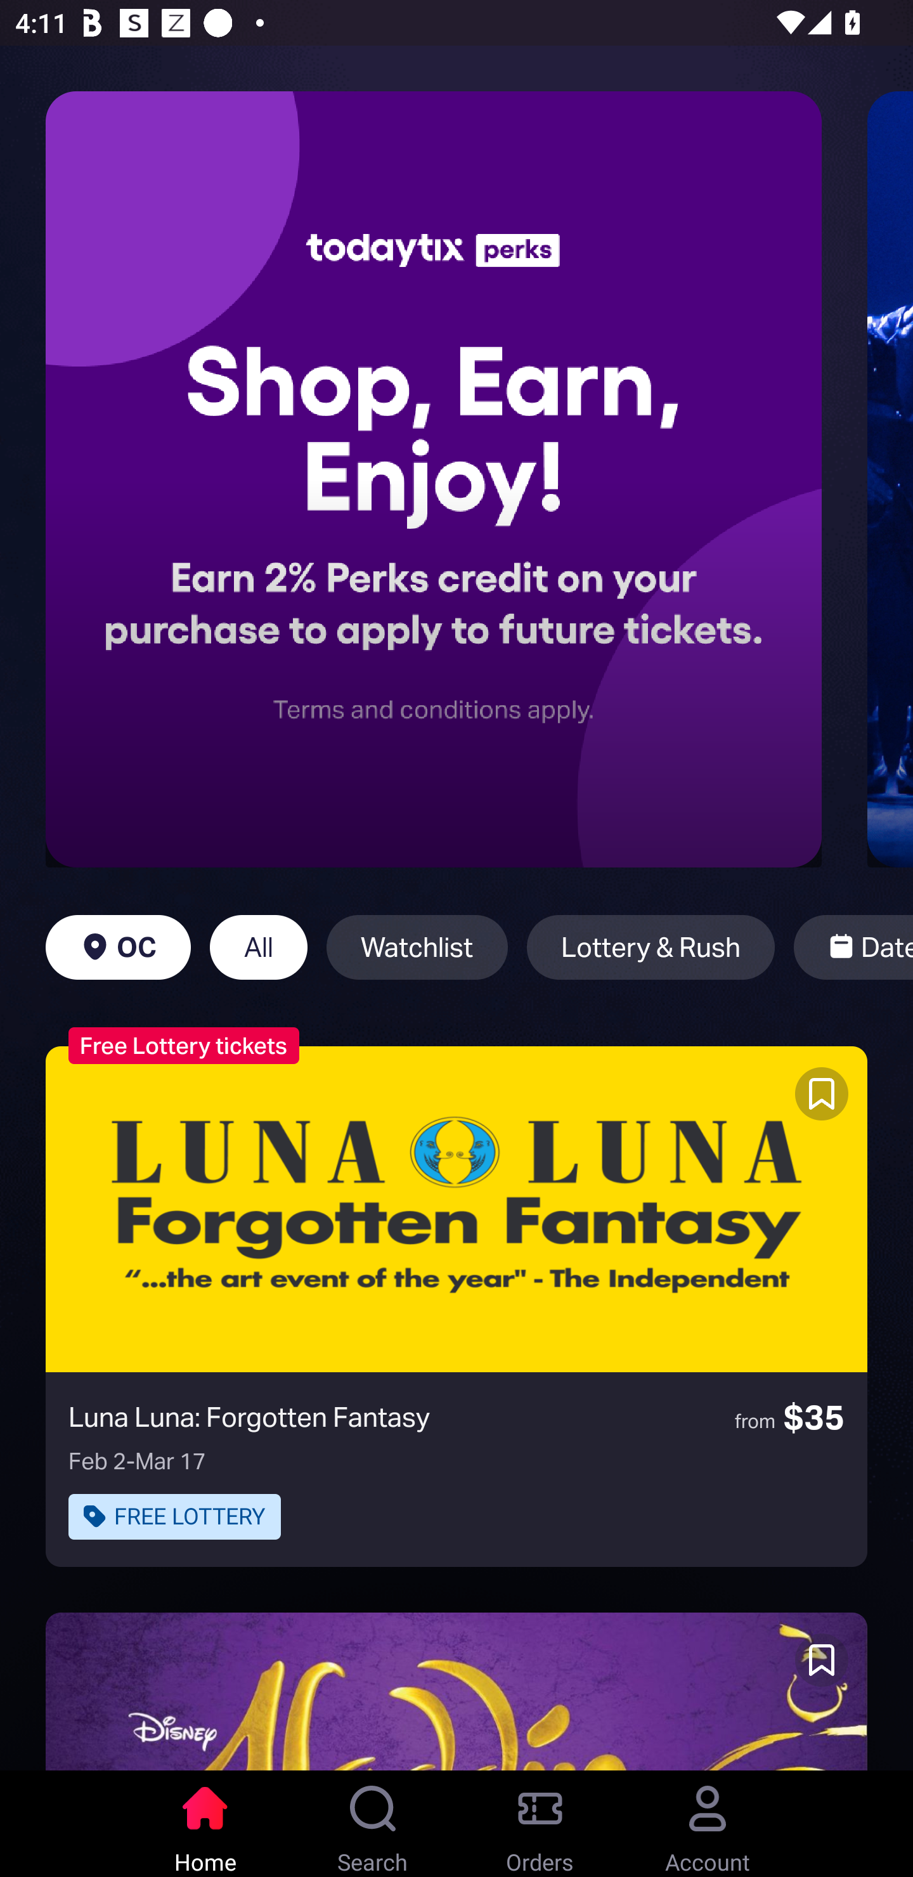 Image resolution: width=913 pixels, height=1877 pixels. What do you see at coordinates (708, 1824) in the screenshot?
I see `Account` at bounding box center [708, 1824].